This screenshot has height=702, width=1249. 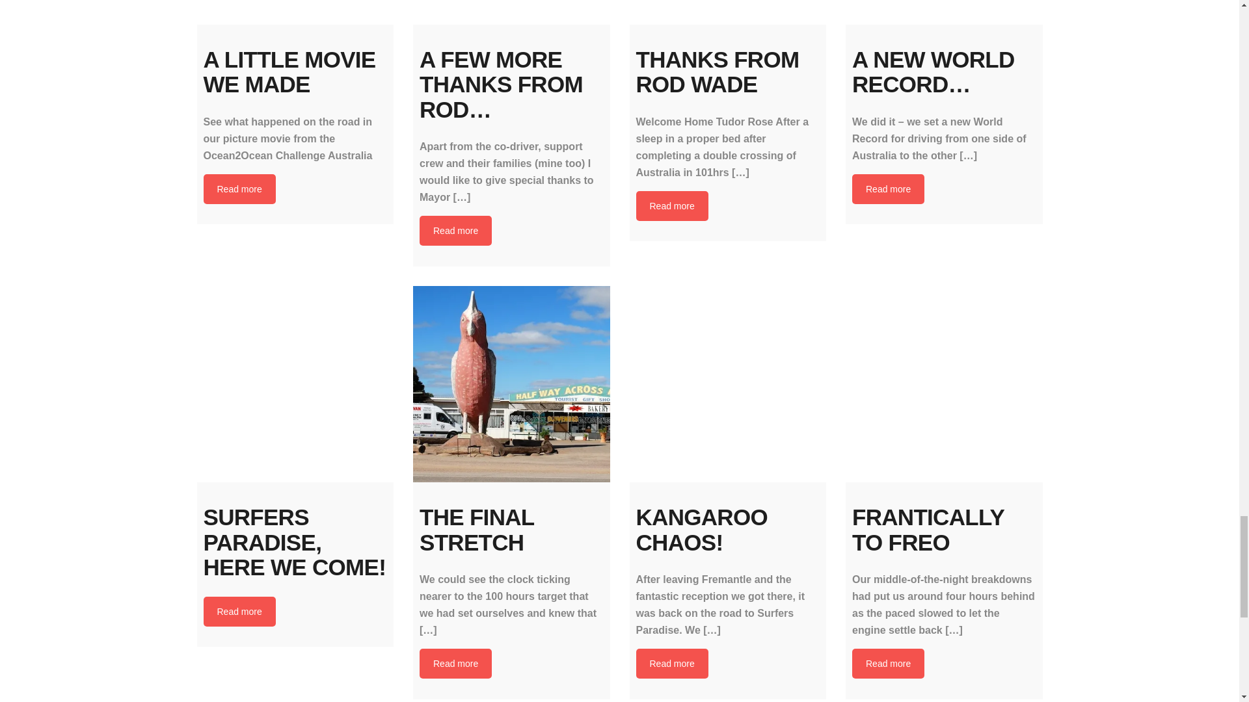 What do you see at coordinates (671, 205) in the screenshot?
I see `Read more` at bounding box center [671, 205].